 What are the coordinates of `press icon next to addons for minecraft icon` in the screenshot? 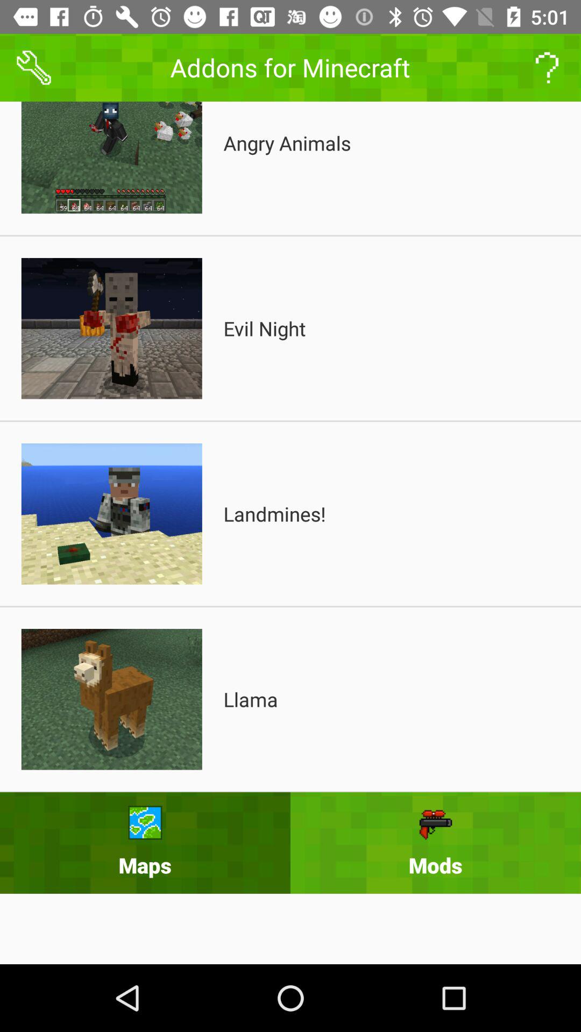 It's located at (547, 68).